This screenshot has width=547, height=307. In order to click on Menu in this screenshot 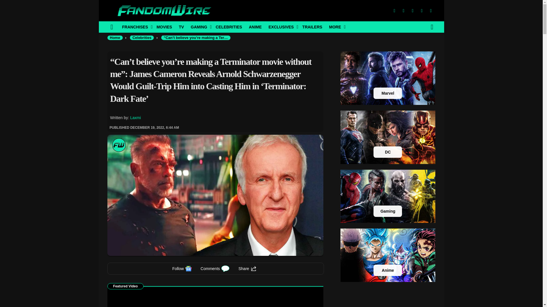, I will do `click(112, 27)`.